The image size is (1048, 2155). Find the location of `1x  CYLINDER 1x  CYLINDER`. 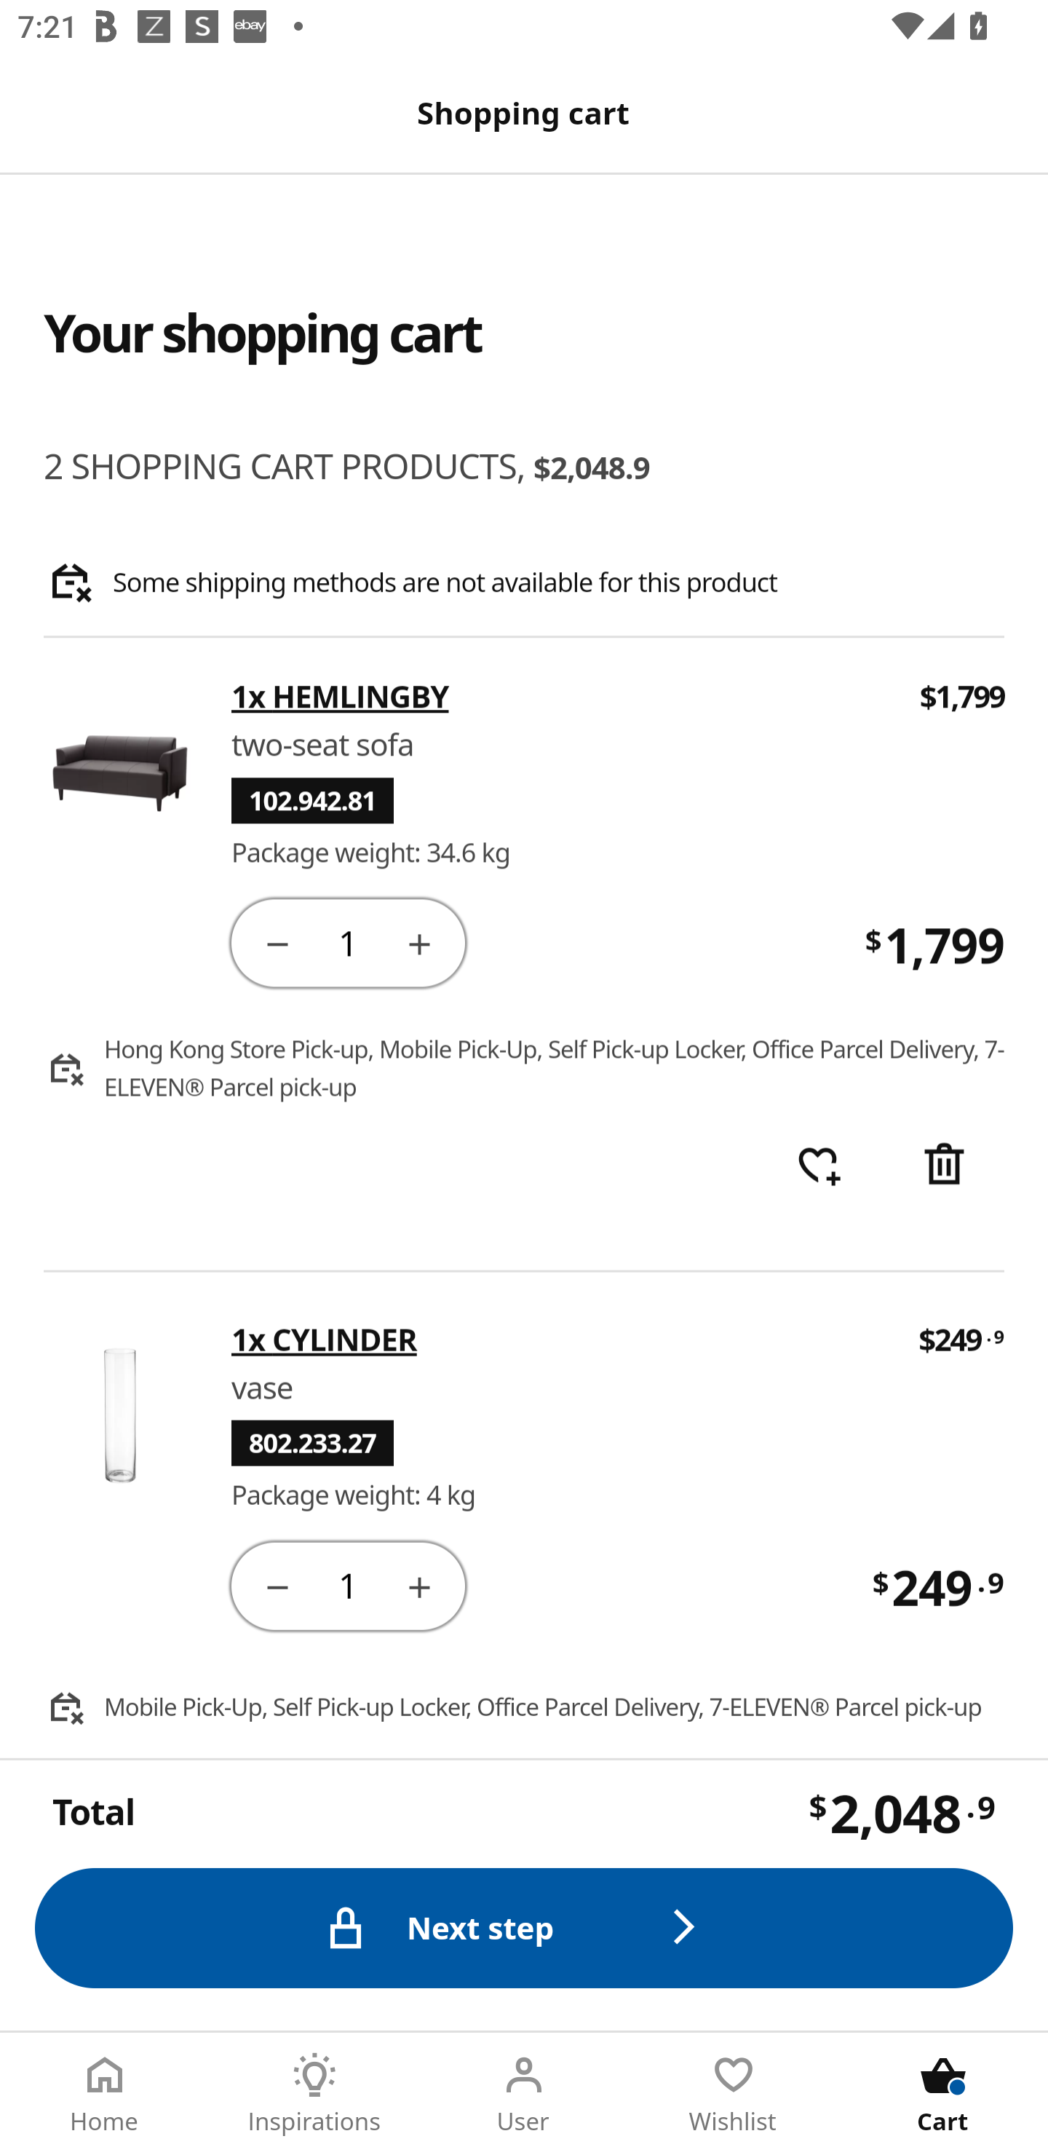

1x  CYLINDER 1x  CYLINDER is located at coordinates (557, 1339).